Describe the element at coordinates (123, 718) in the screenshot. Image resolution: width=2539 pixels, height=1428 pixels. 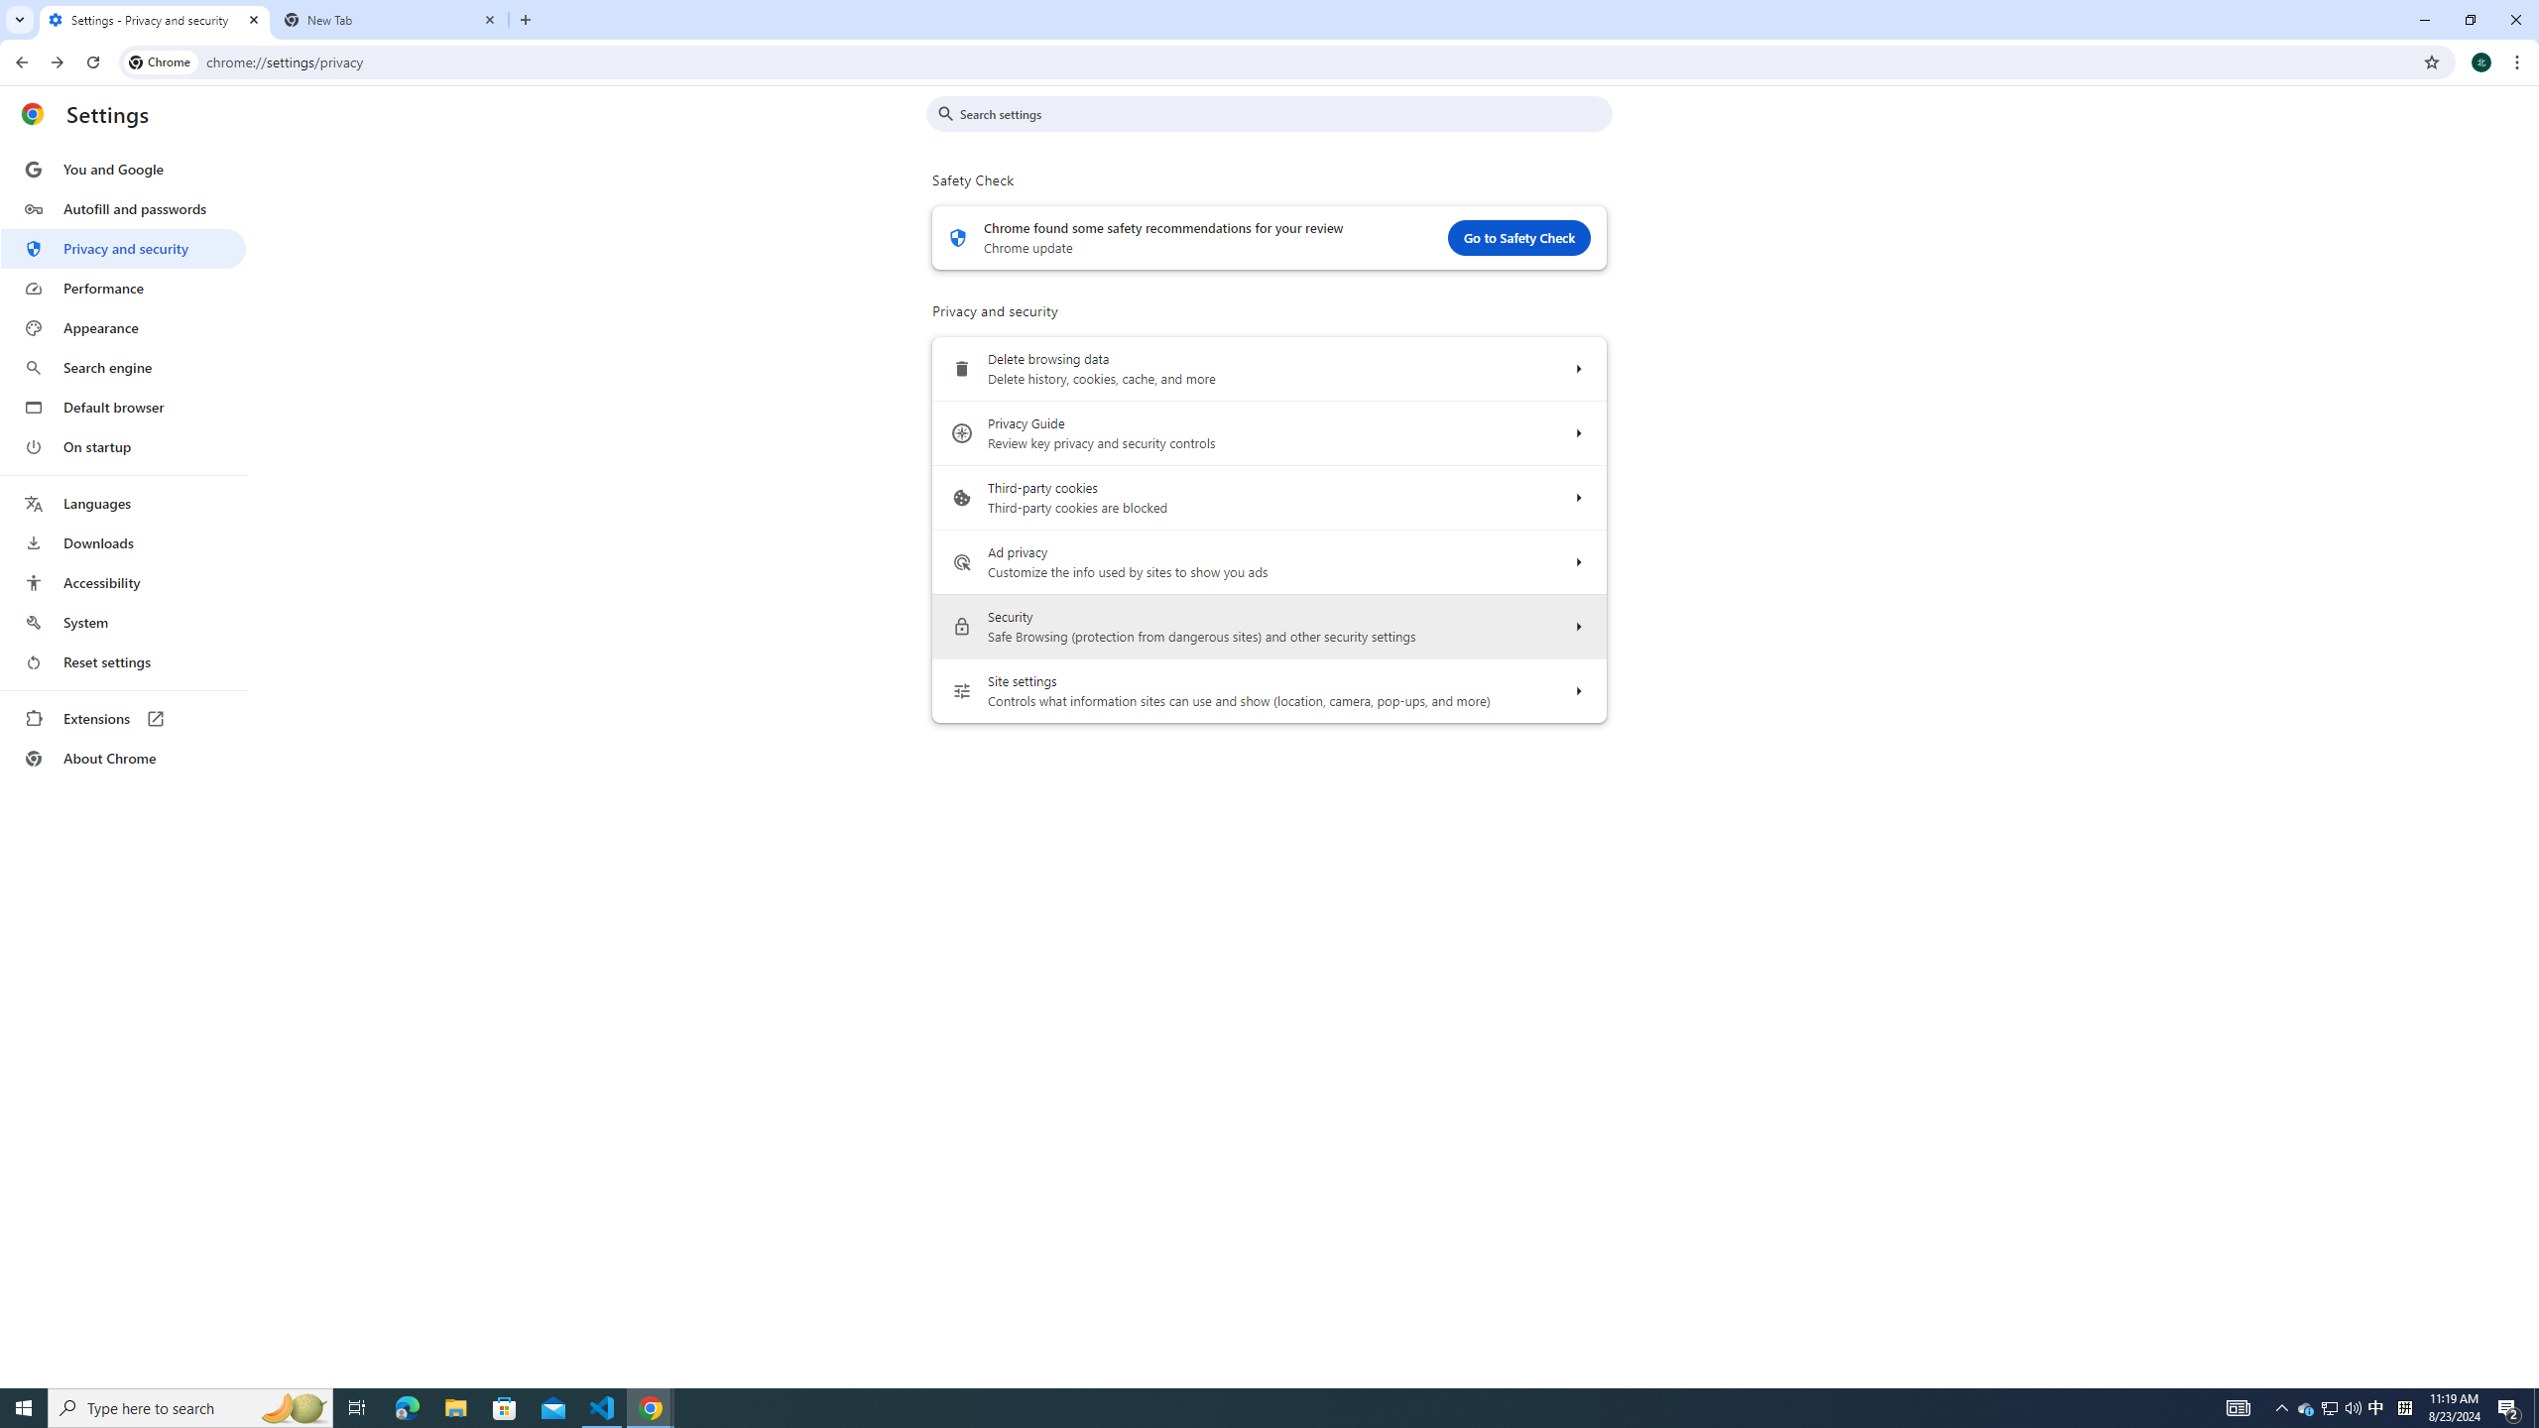
I see `Extensions` at that location.